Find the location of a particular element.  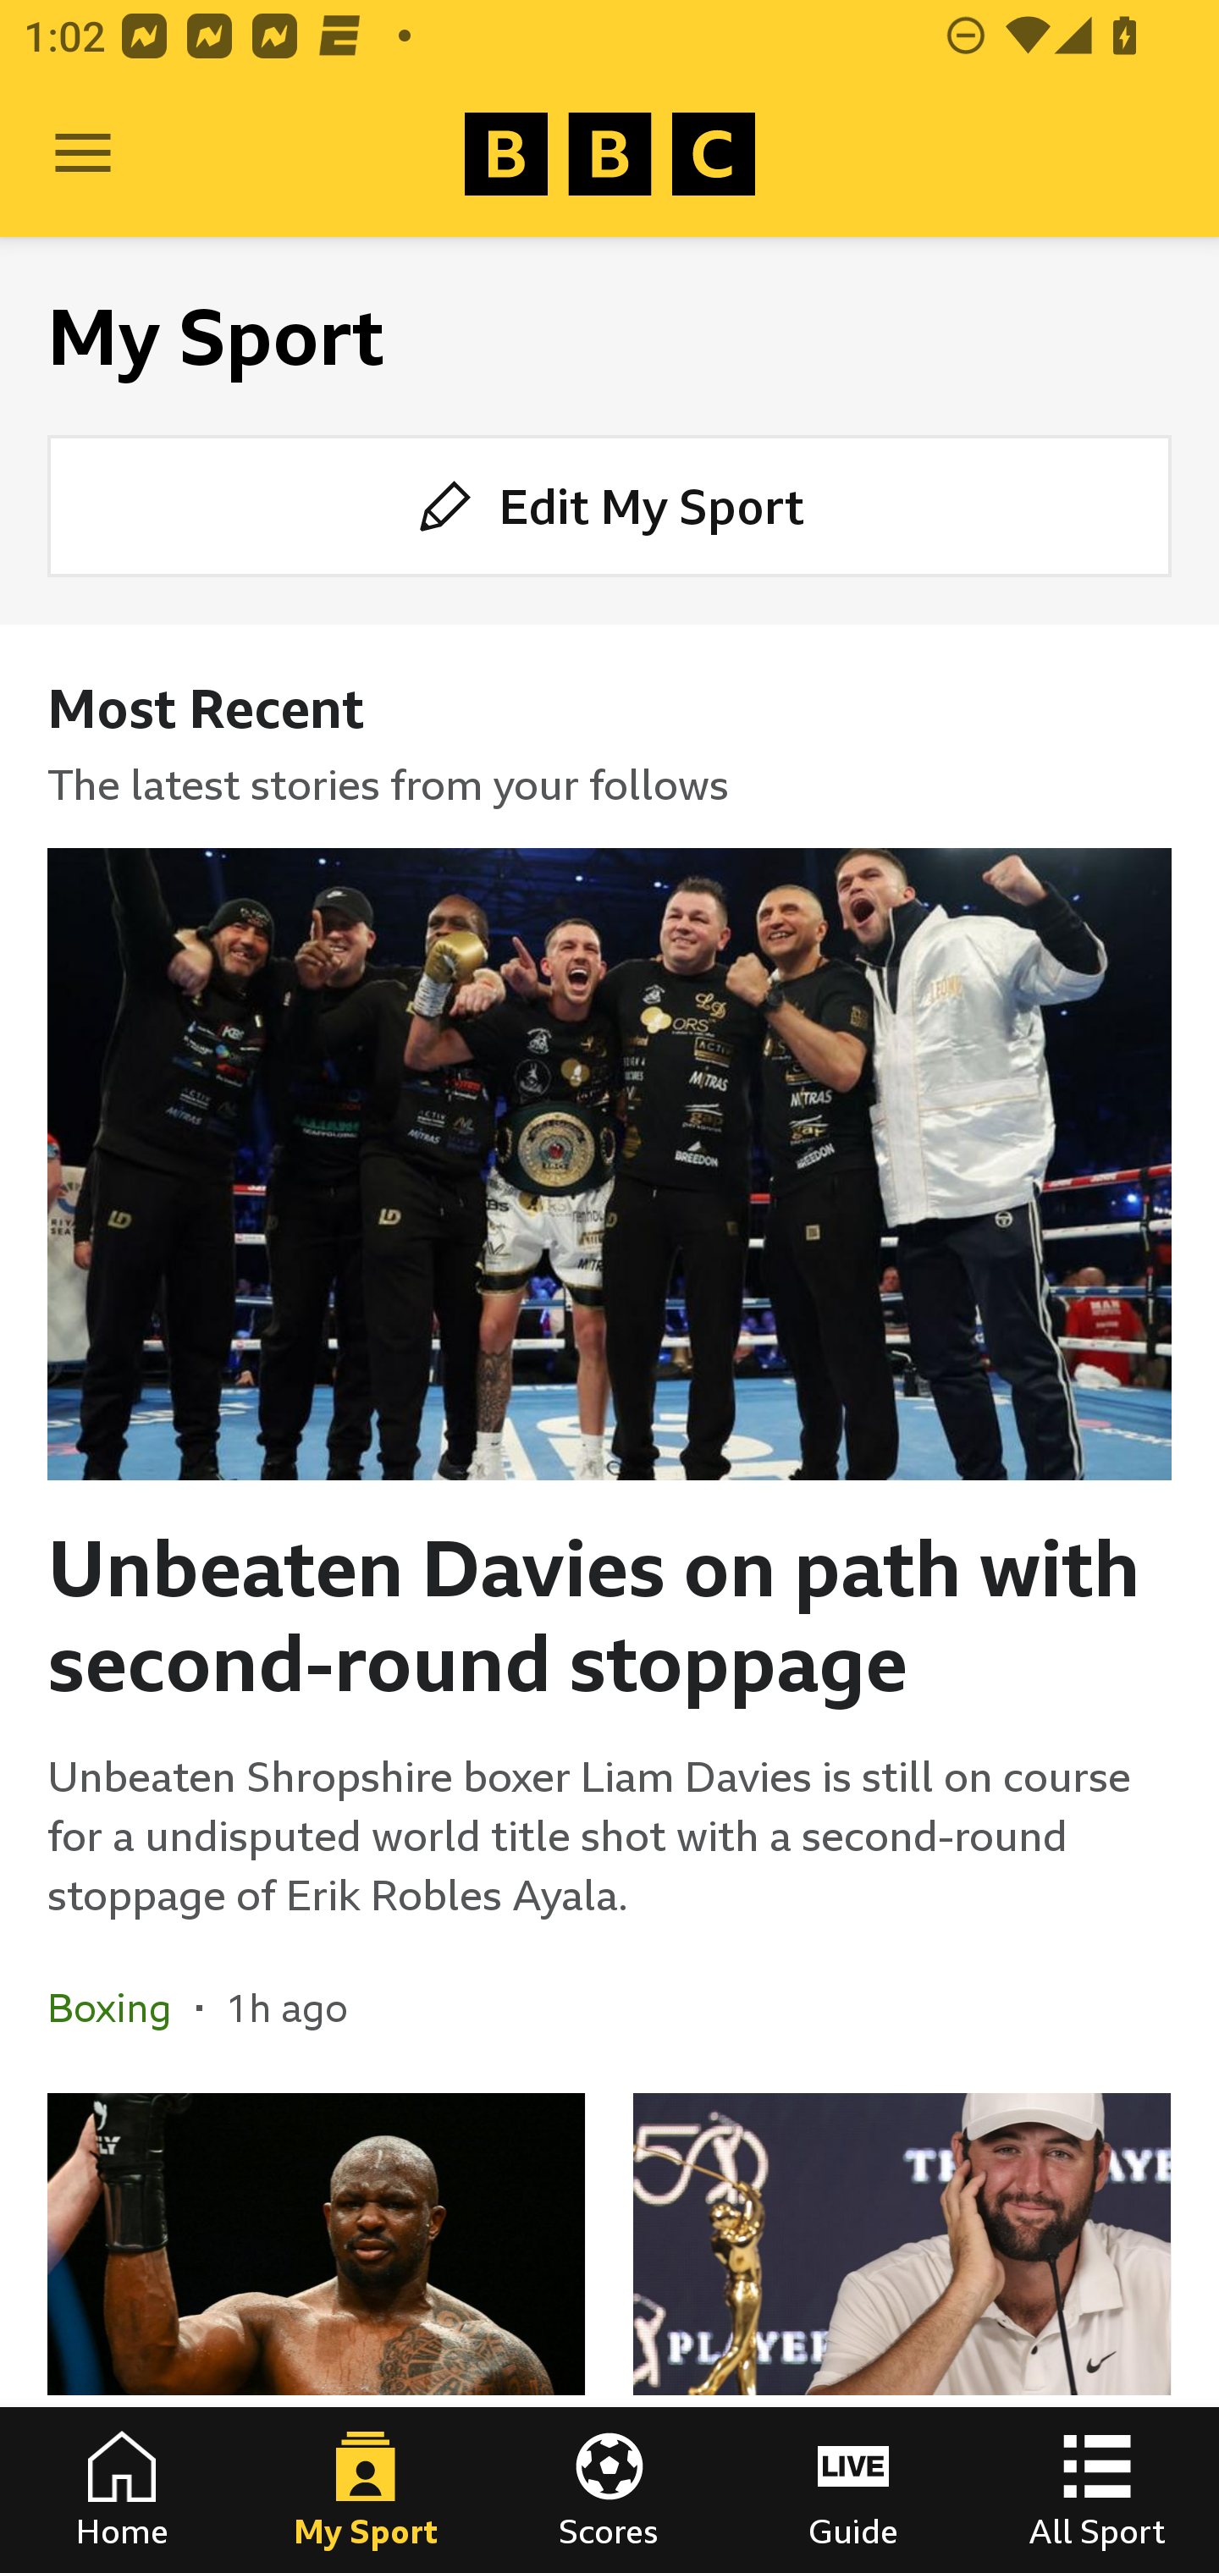

Guide is located at coordinates (853, 2490).